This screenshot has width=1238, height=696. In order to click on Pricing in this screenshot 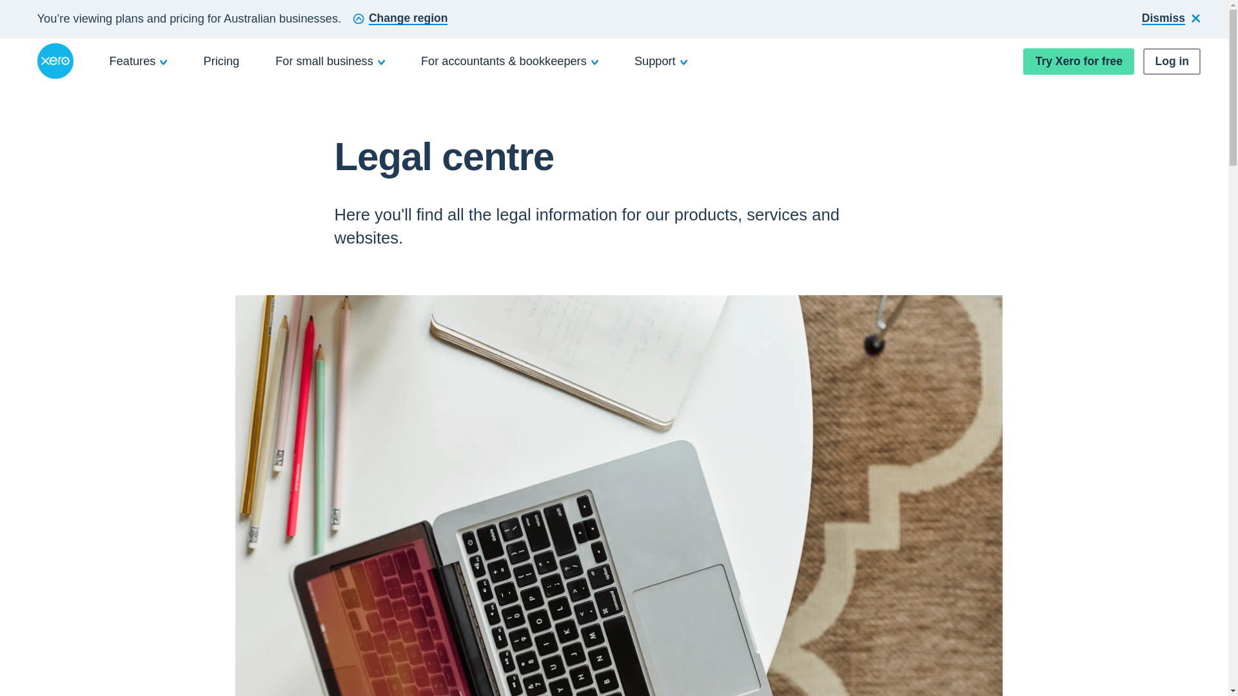, I will do `click(222, 61)`.